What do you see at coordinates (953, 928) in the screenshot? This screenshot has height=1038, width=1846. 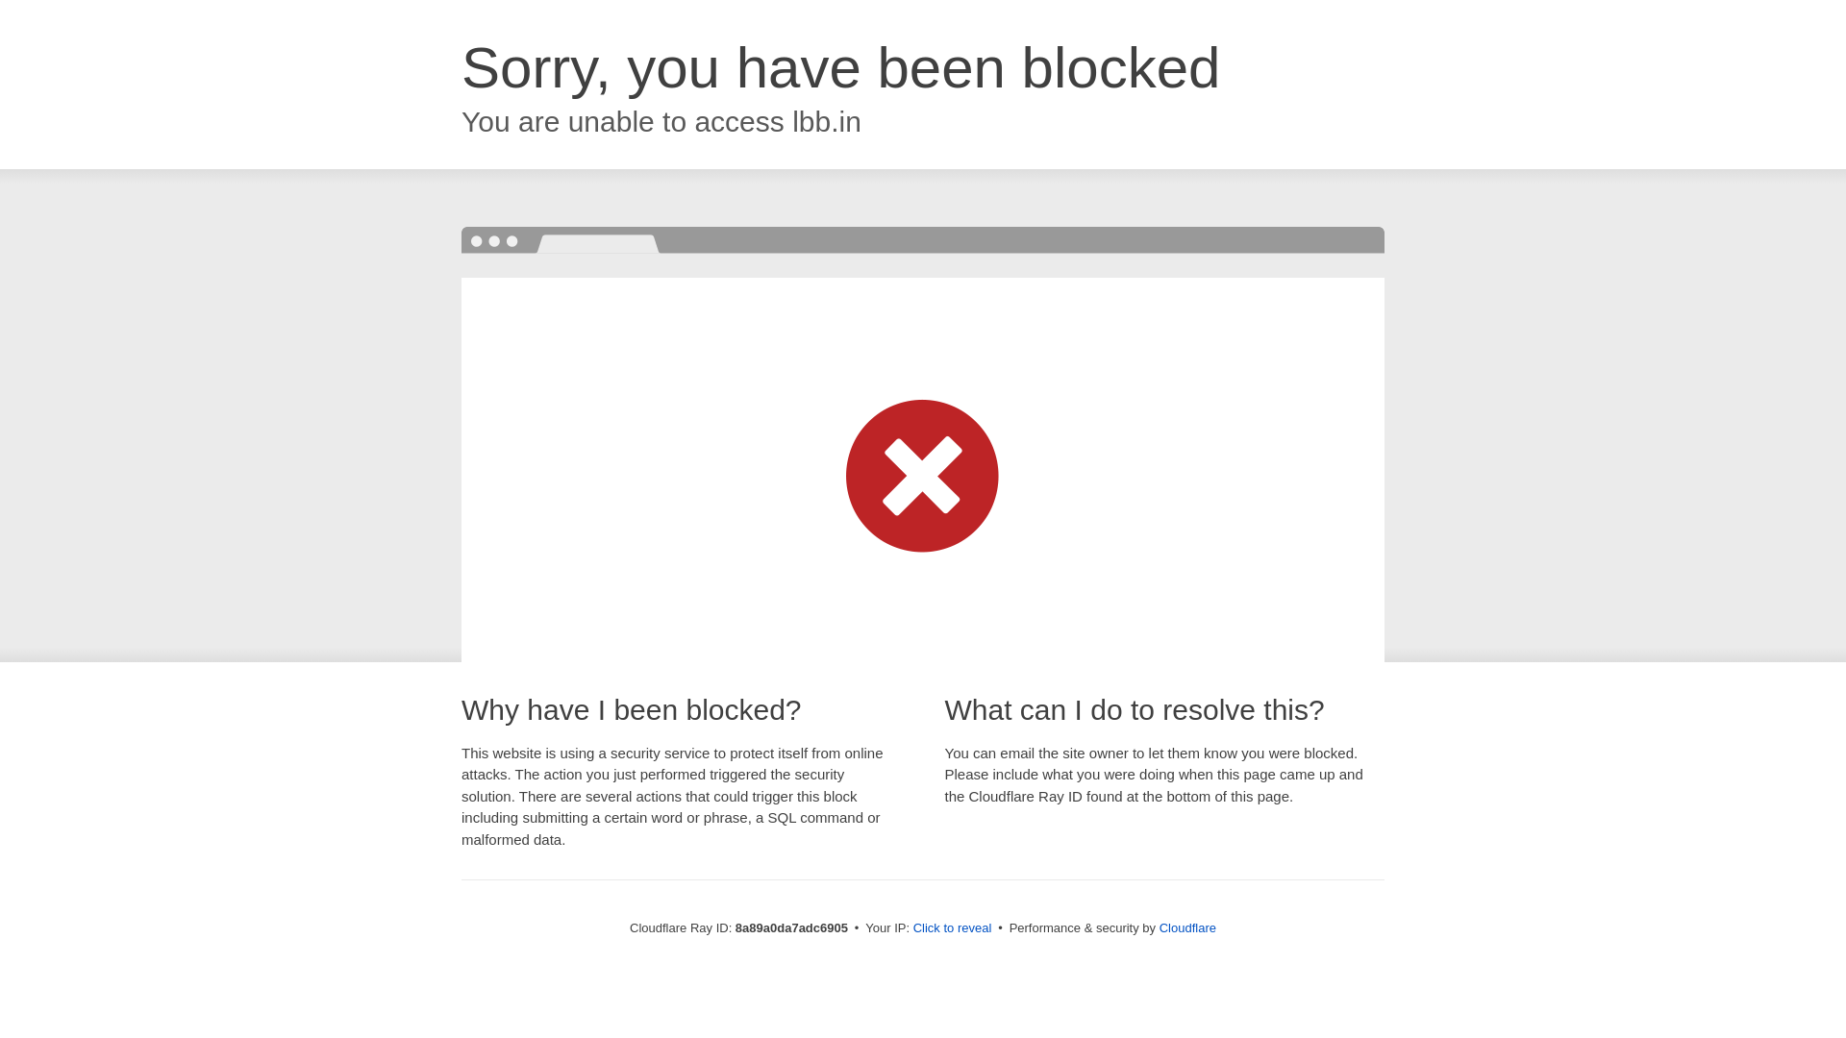 I see `Click to reveal` at bounding box center [953, 928].